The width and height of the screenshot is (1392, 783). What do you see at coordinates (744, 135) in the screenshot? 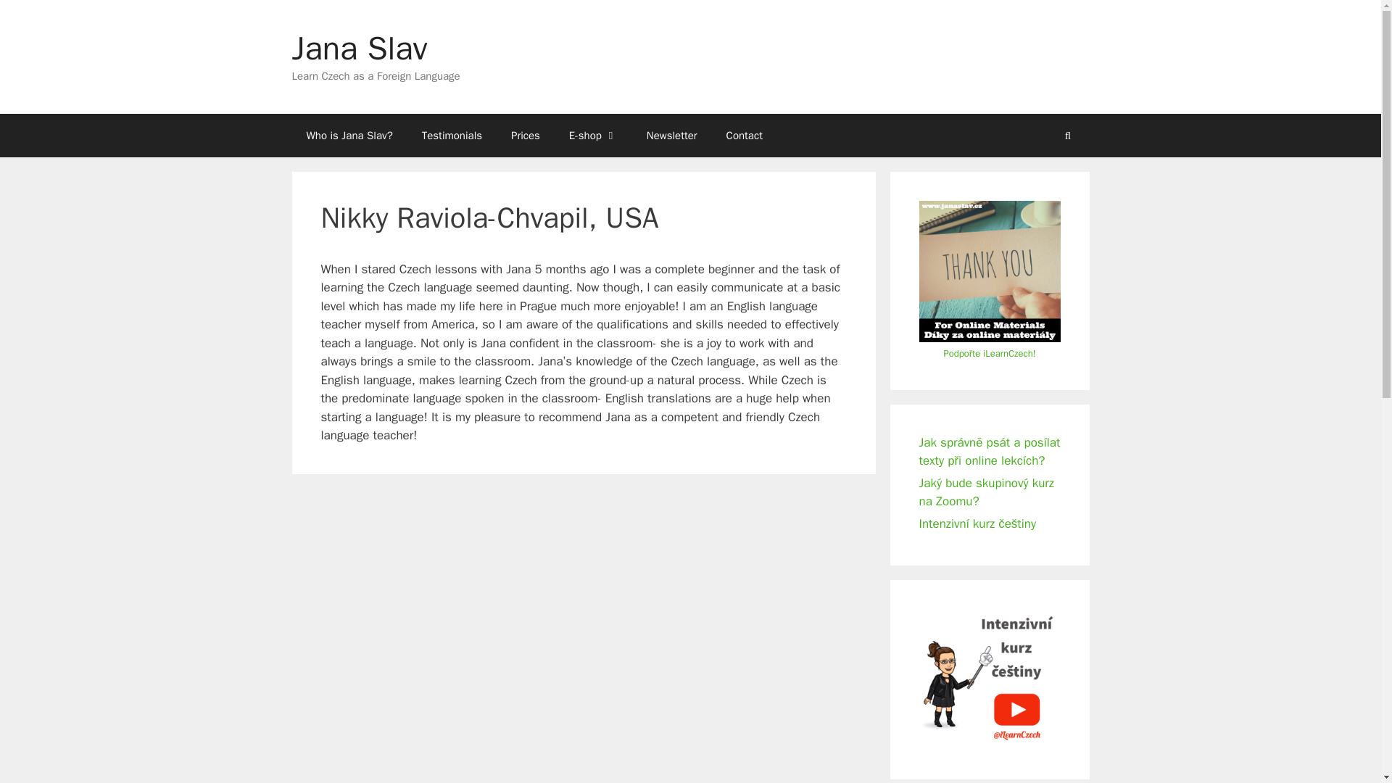
I see `Contact` at bounding box center [744, 135].